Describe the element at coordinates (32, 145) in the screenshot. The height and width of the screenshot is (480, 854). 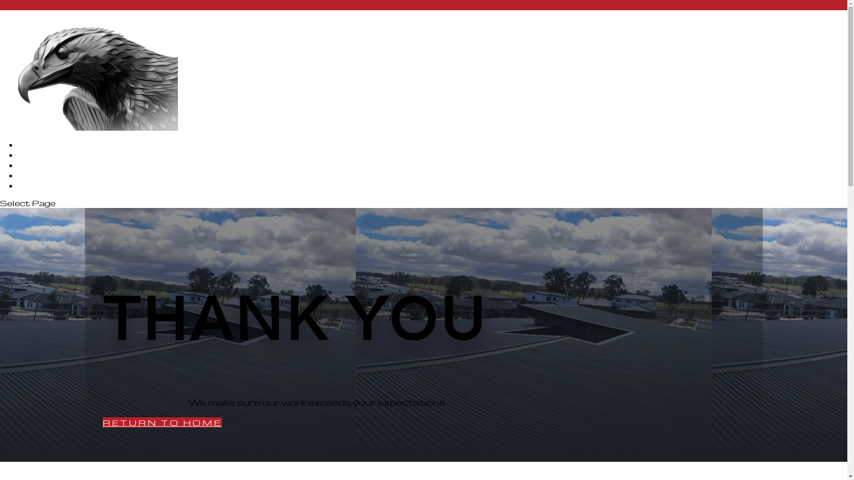
I see `Home` at that location.